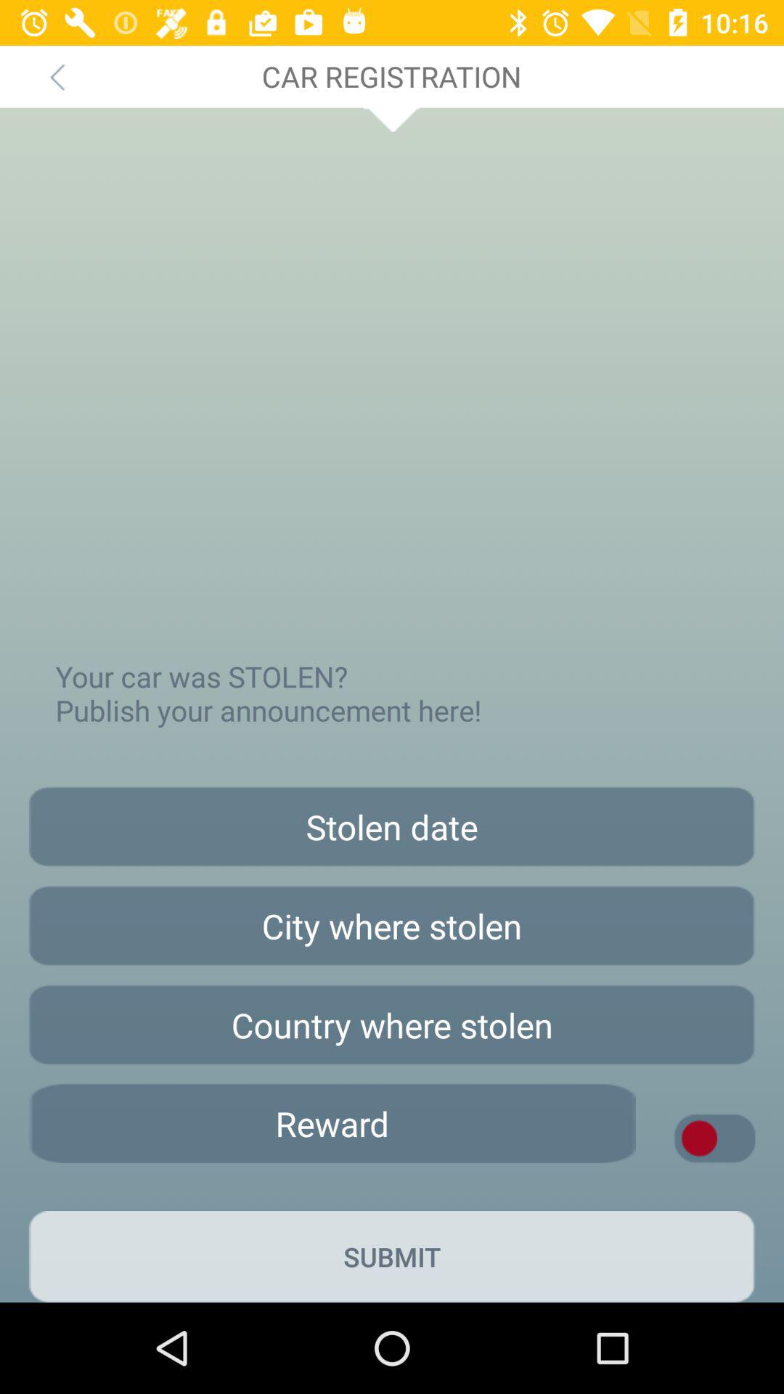 Image resolution: width=784 pixels, height=1394 pixels. Describe the element at coordinates (57, 76) in the screenshot. I see `turn off the icon at the top left corner` at that location.